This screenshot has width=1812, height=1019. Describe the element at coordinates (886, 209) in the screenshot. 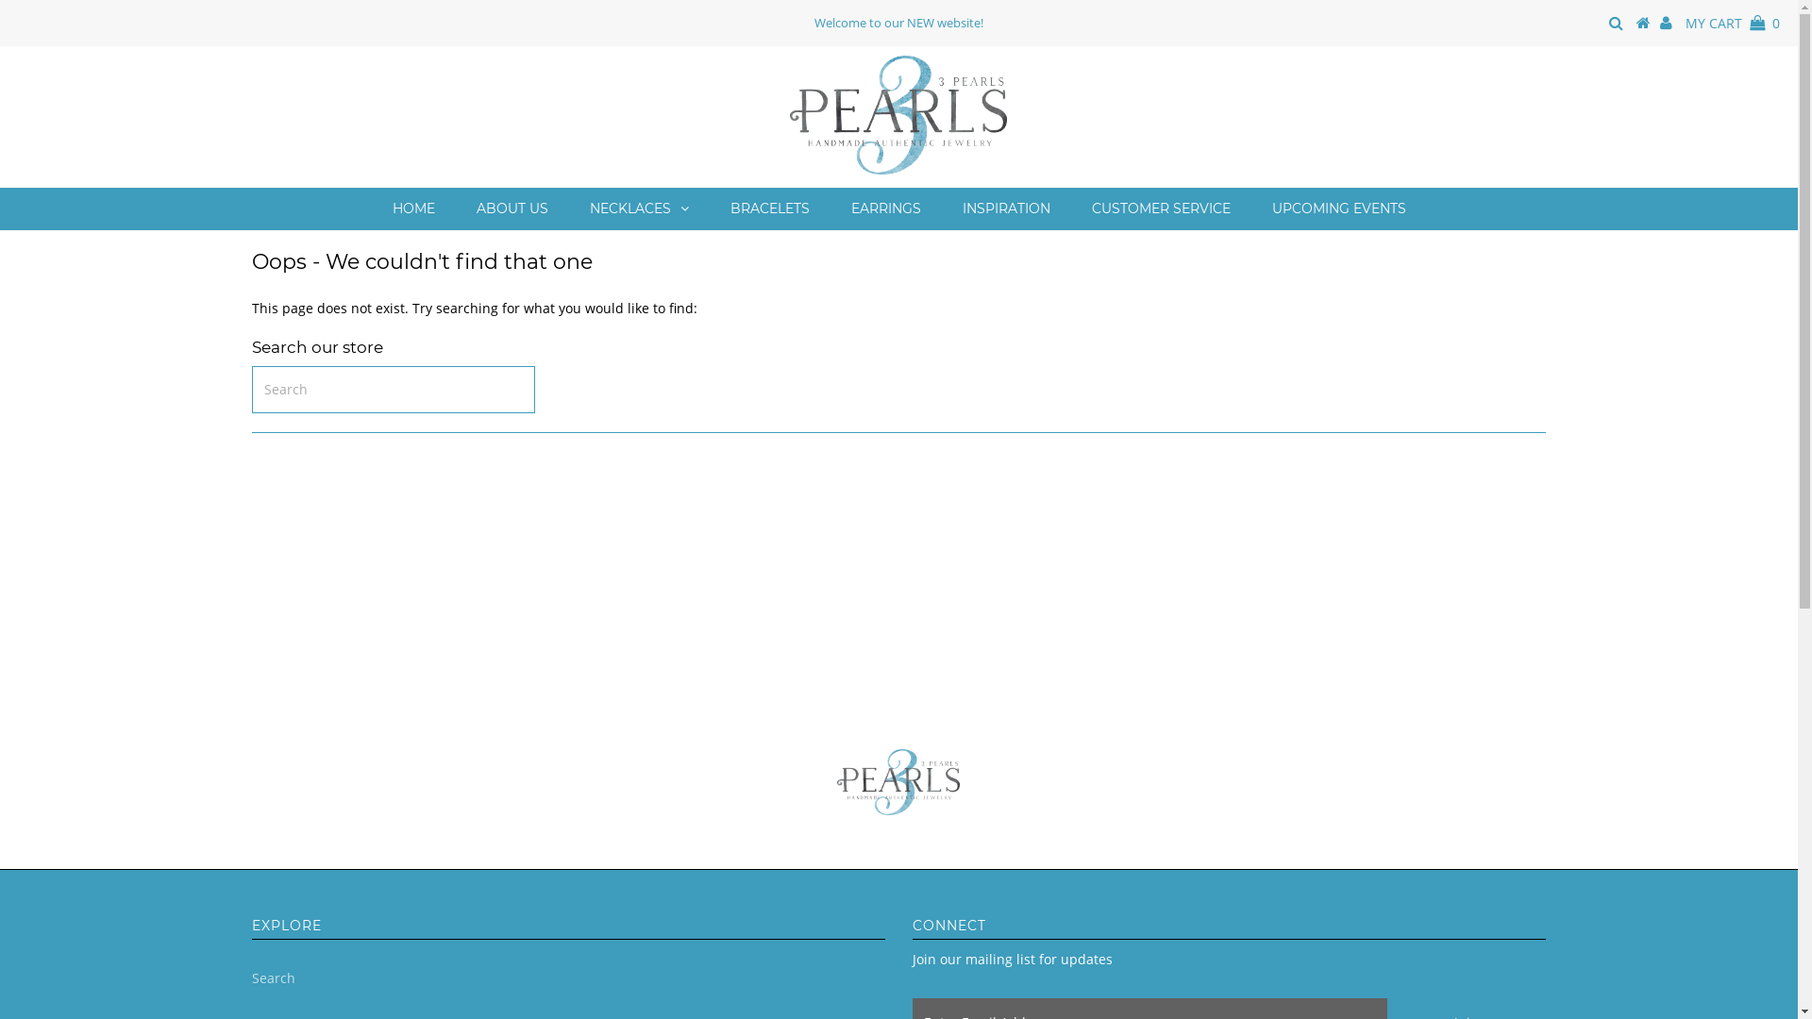

I see `EARRINGS` at that location.